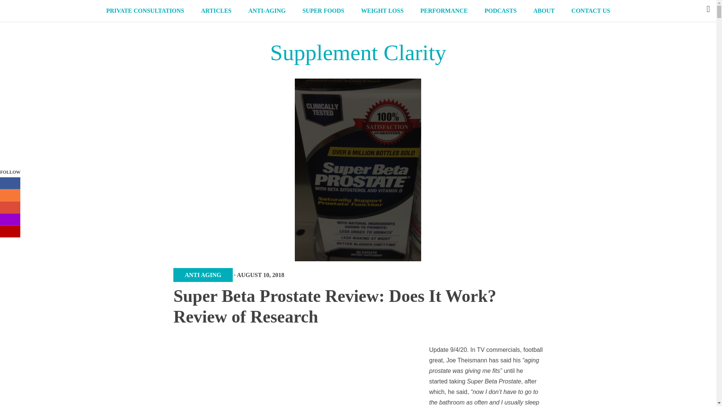  I want to click on ABOUT, so click(544, 11).